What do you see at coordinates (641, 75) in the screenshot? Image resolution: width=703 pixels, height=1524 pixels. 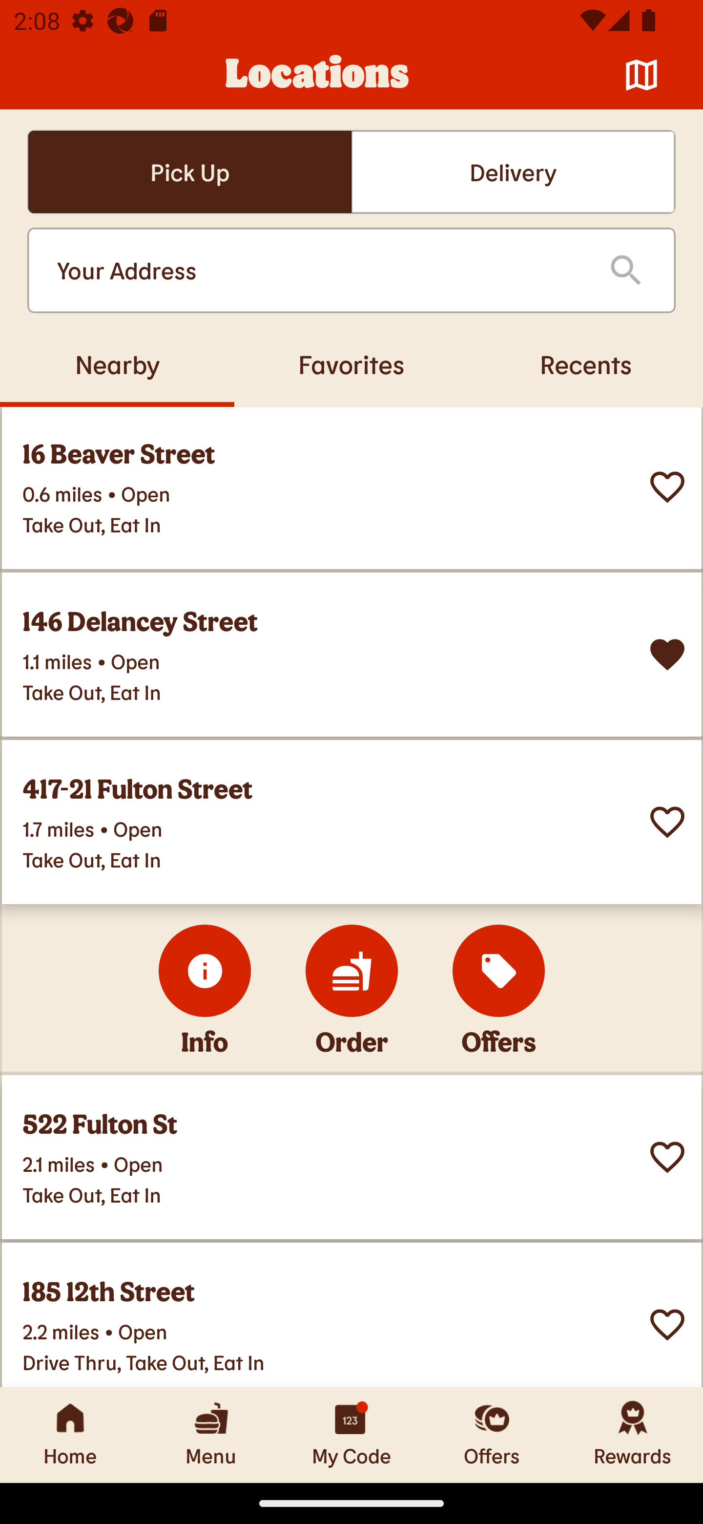 I see `Map 󰦂` at bounding box center [641, 75].